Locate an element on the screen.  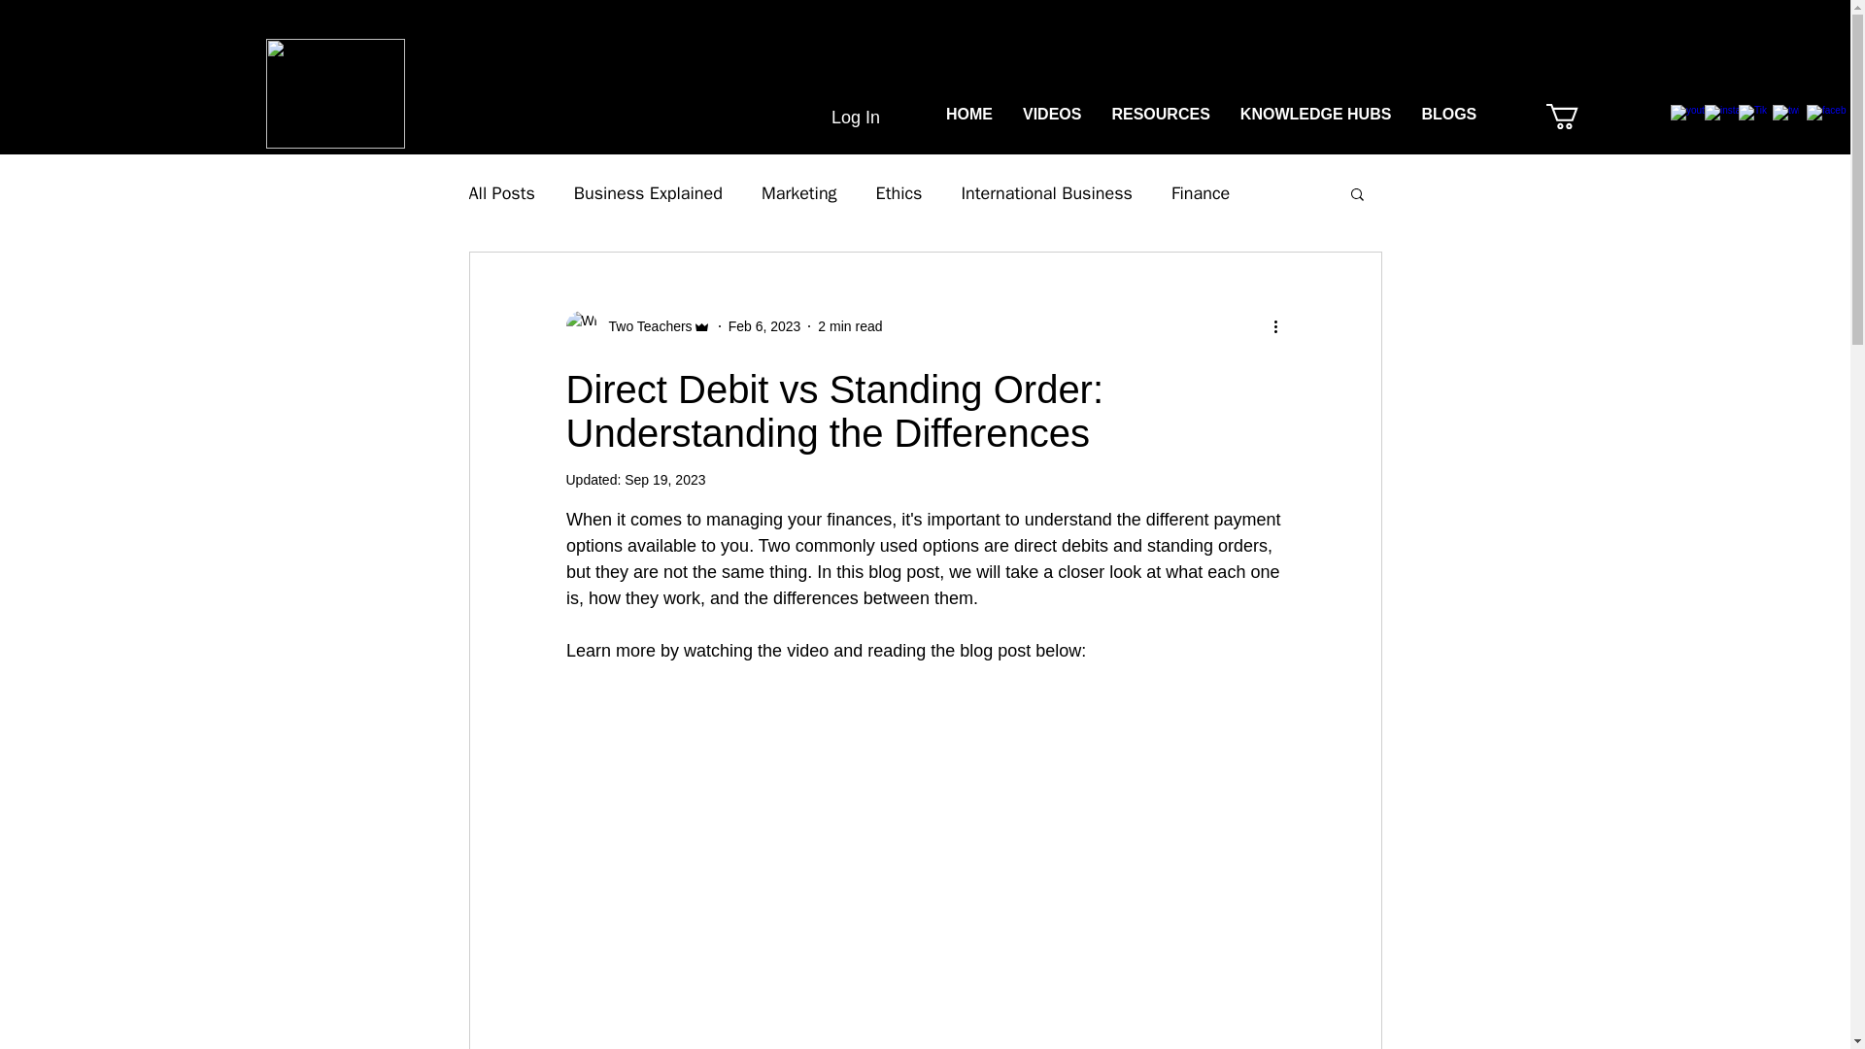
VIDEOS is located at coordinates (1052, 117).